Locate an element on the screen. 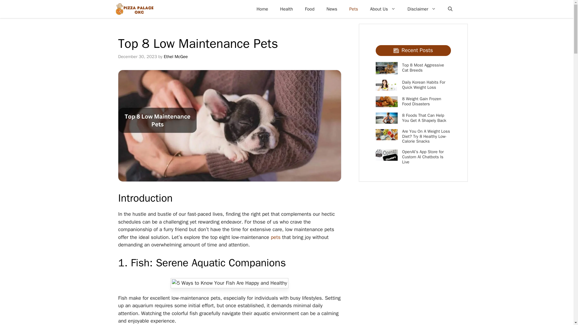 The width and height of the screenshot is (578, 325). Disclaimer is located at coordinates (422, 9).